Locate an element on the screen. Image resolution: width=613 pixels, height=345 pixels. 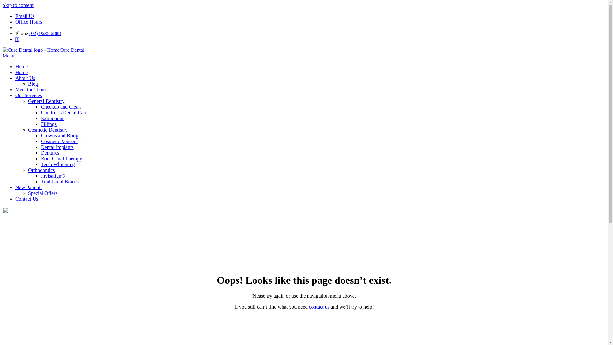
Orthodontics is located at coordinates (42, 170).